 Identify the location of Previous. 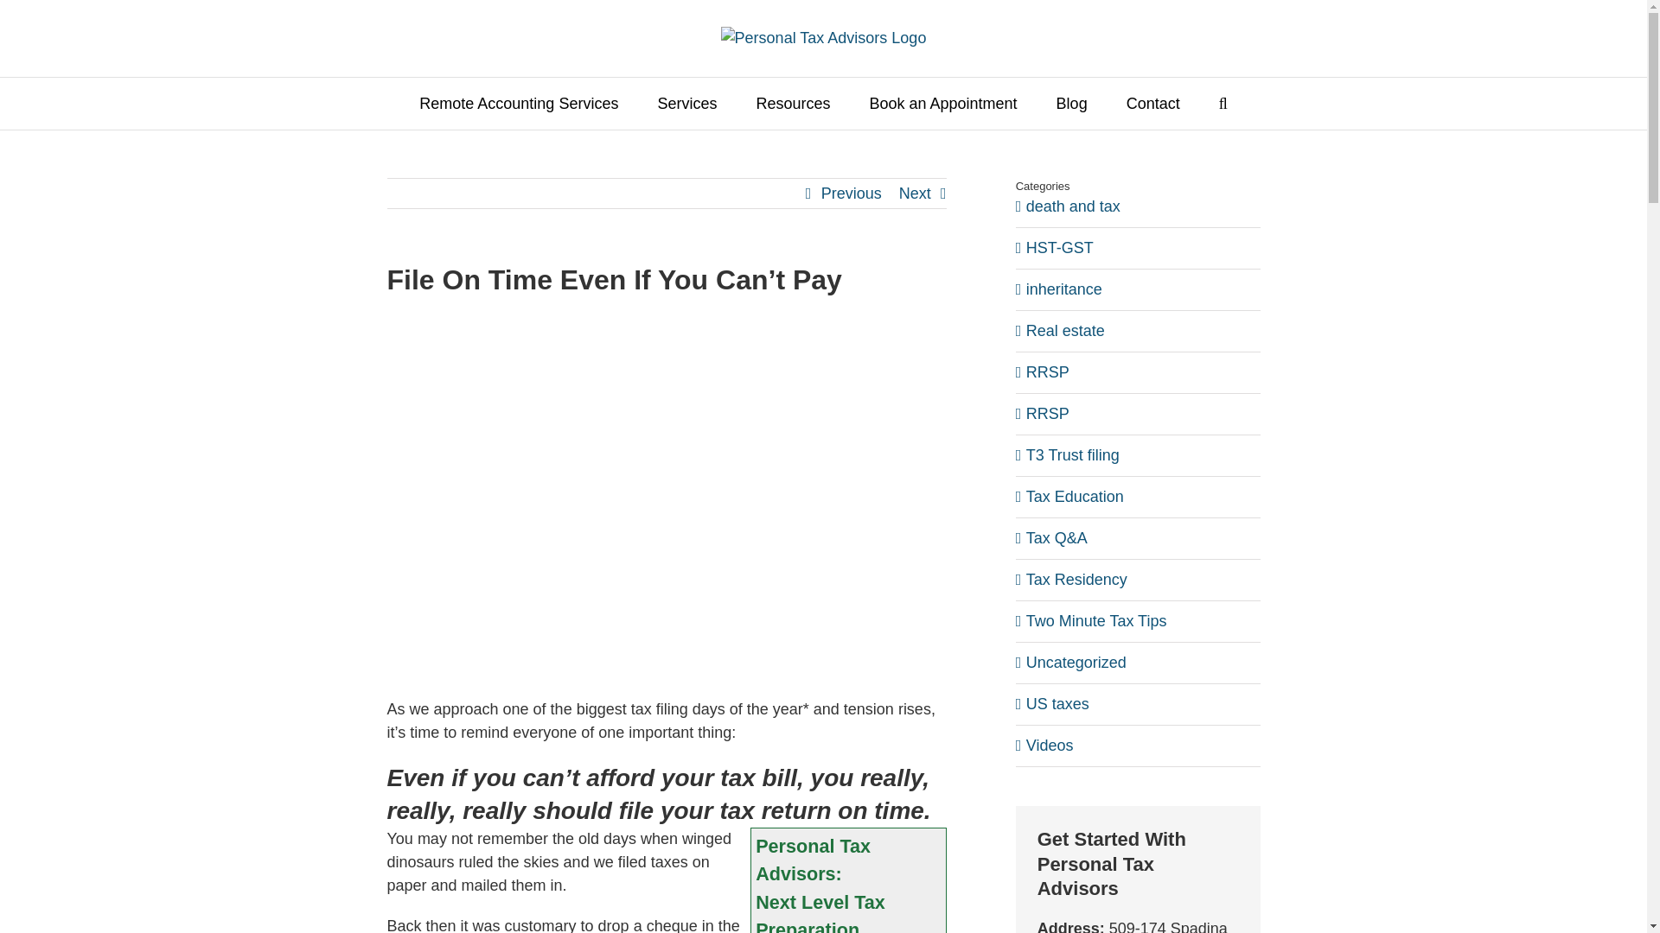
(851, 194).